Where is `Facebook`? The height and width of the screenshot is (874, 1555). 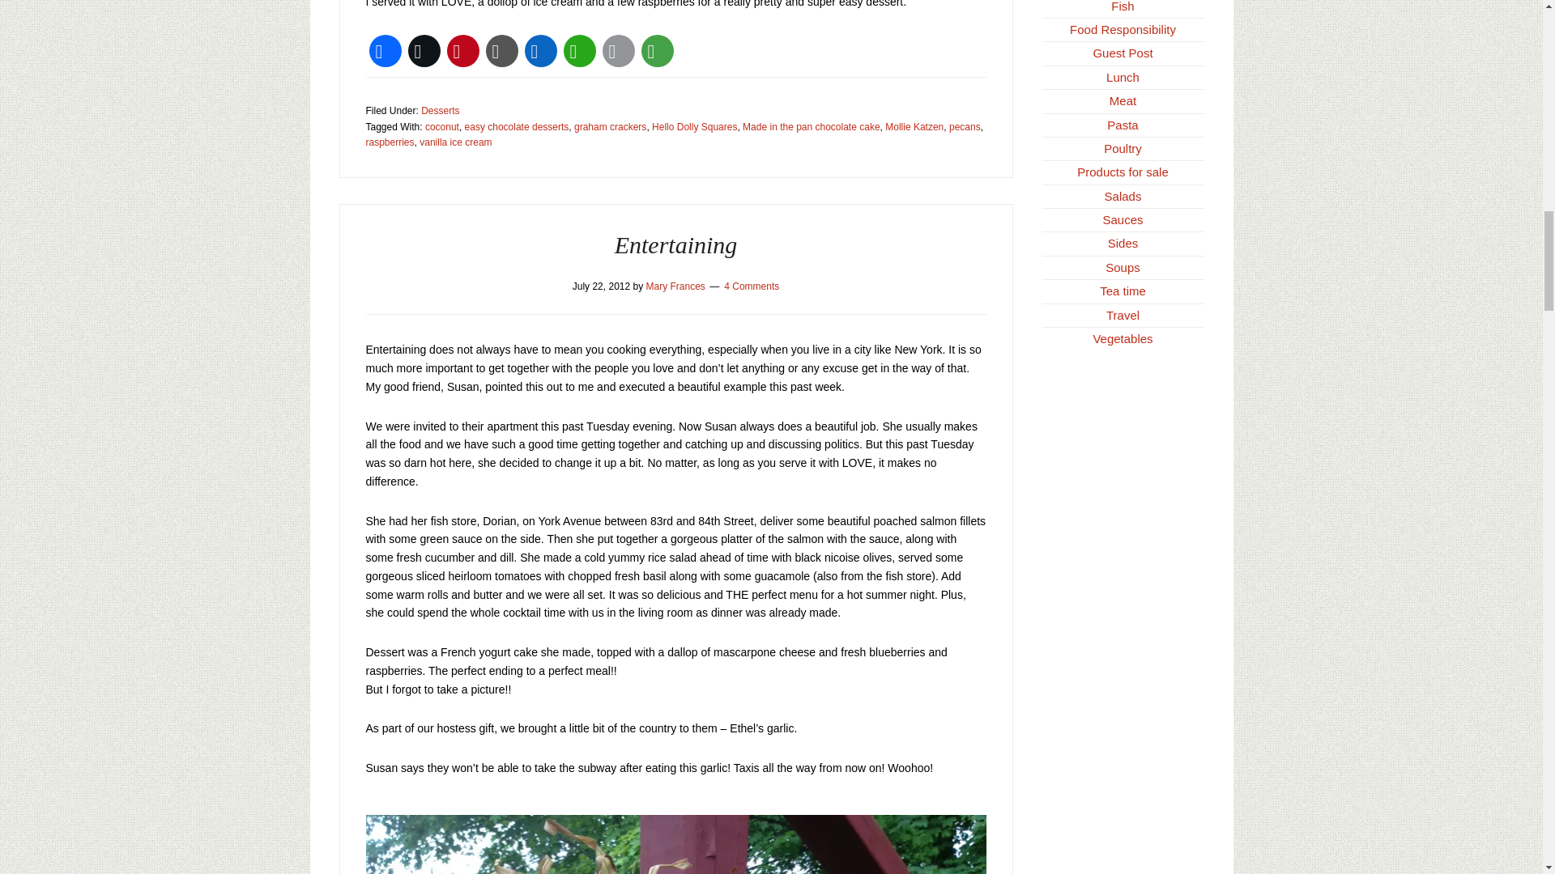
Facebook is located at coordinates (385, 50).